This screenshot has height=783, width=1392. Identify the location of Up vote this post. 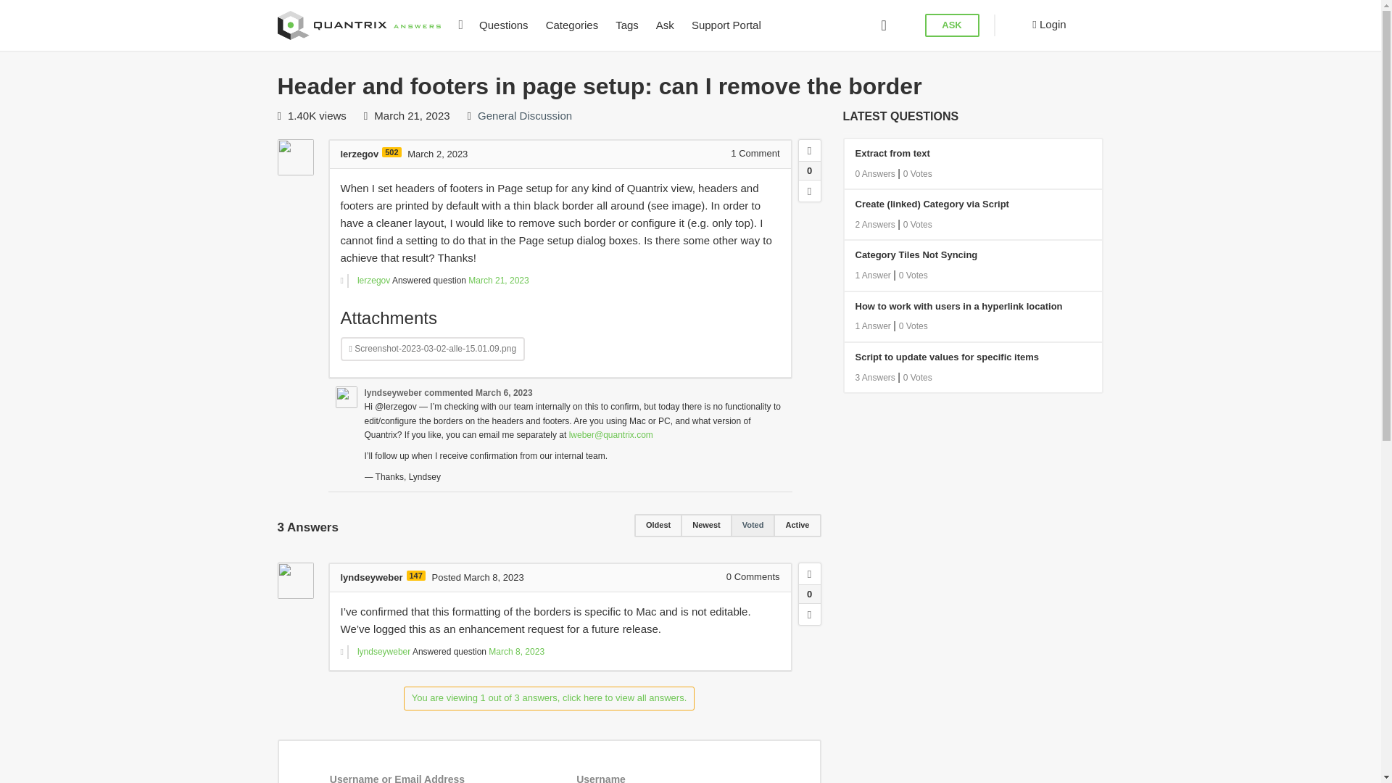
(810, 573).